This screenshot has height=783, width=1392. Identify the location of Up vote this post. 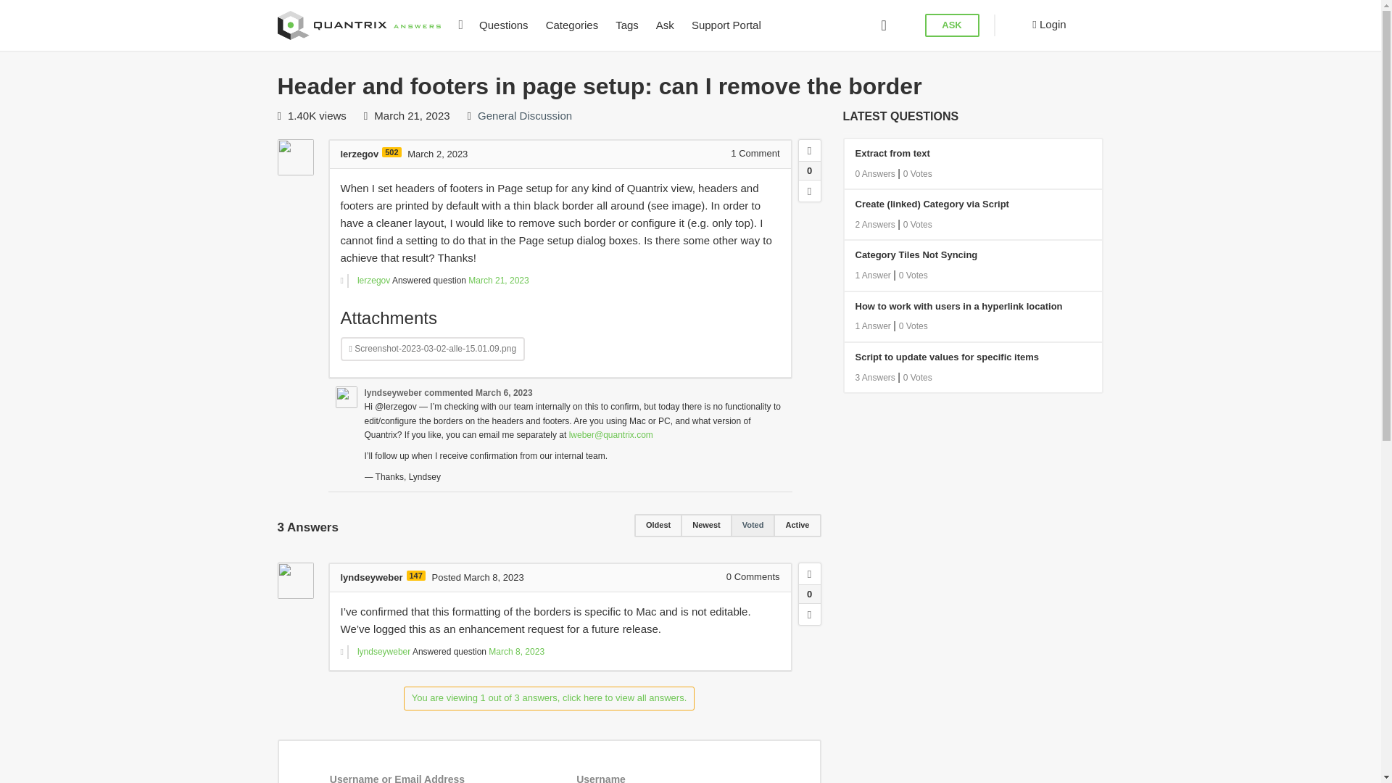
(810, 573).